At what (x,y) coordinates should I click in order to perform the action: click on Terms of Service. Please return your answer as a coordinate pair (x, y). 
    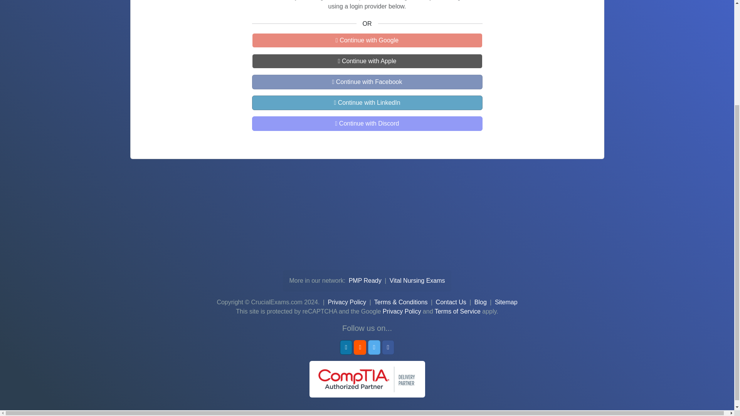
    Looking at the image, I should click on (457, 311).